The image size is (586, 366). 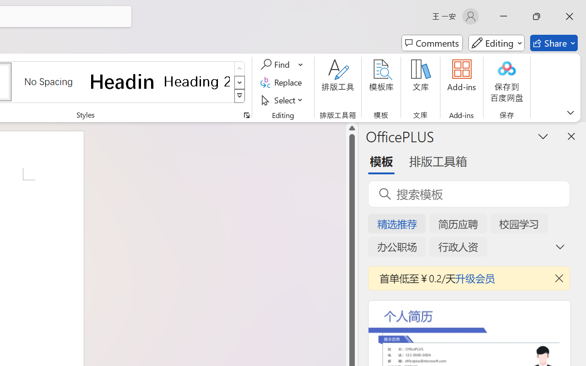 What do you see at coordinates (197, 81) in the screenshot?
I see `Heading 2` at bounding box center [197, 81].